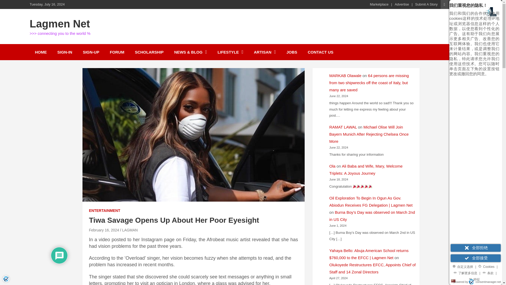 The image size is (506, 285). What do you see at coordinates (60, 24) in the screenshot?
I see `Lagmen Net` at bounding box center [60, 24].